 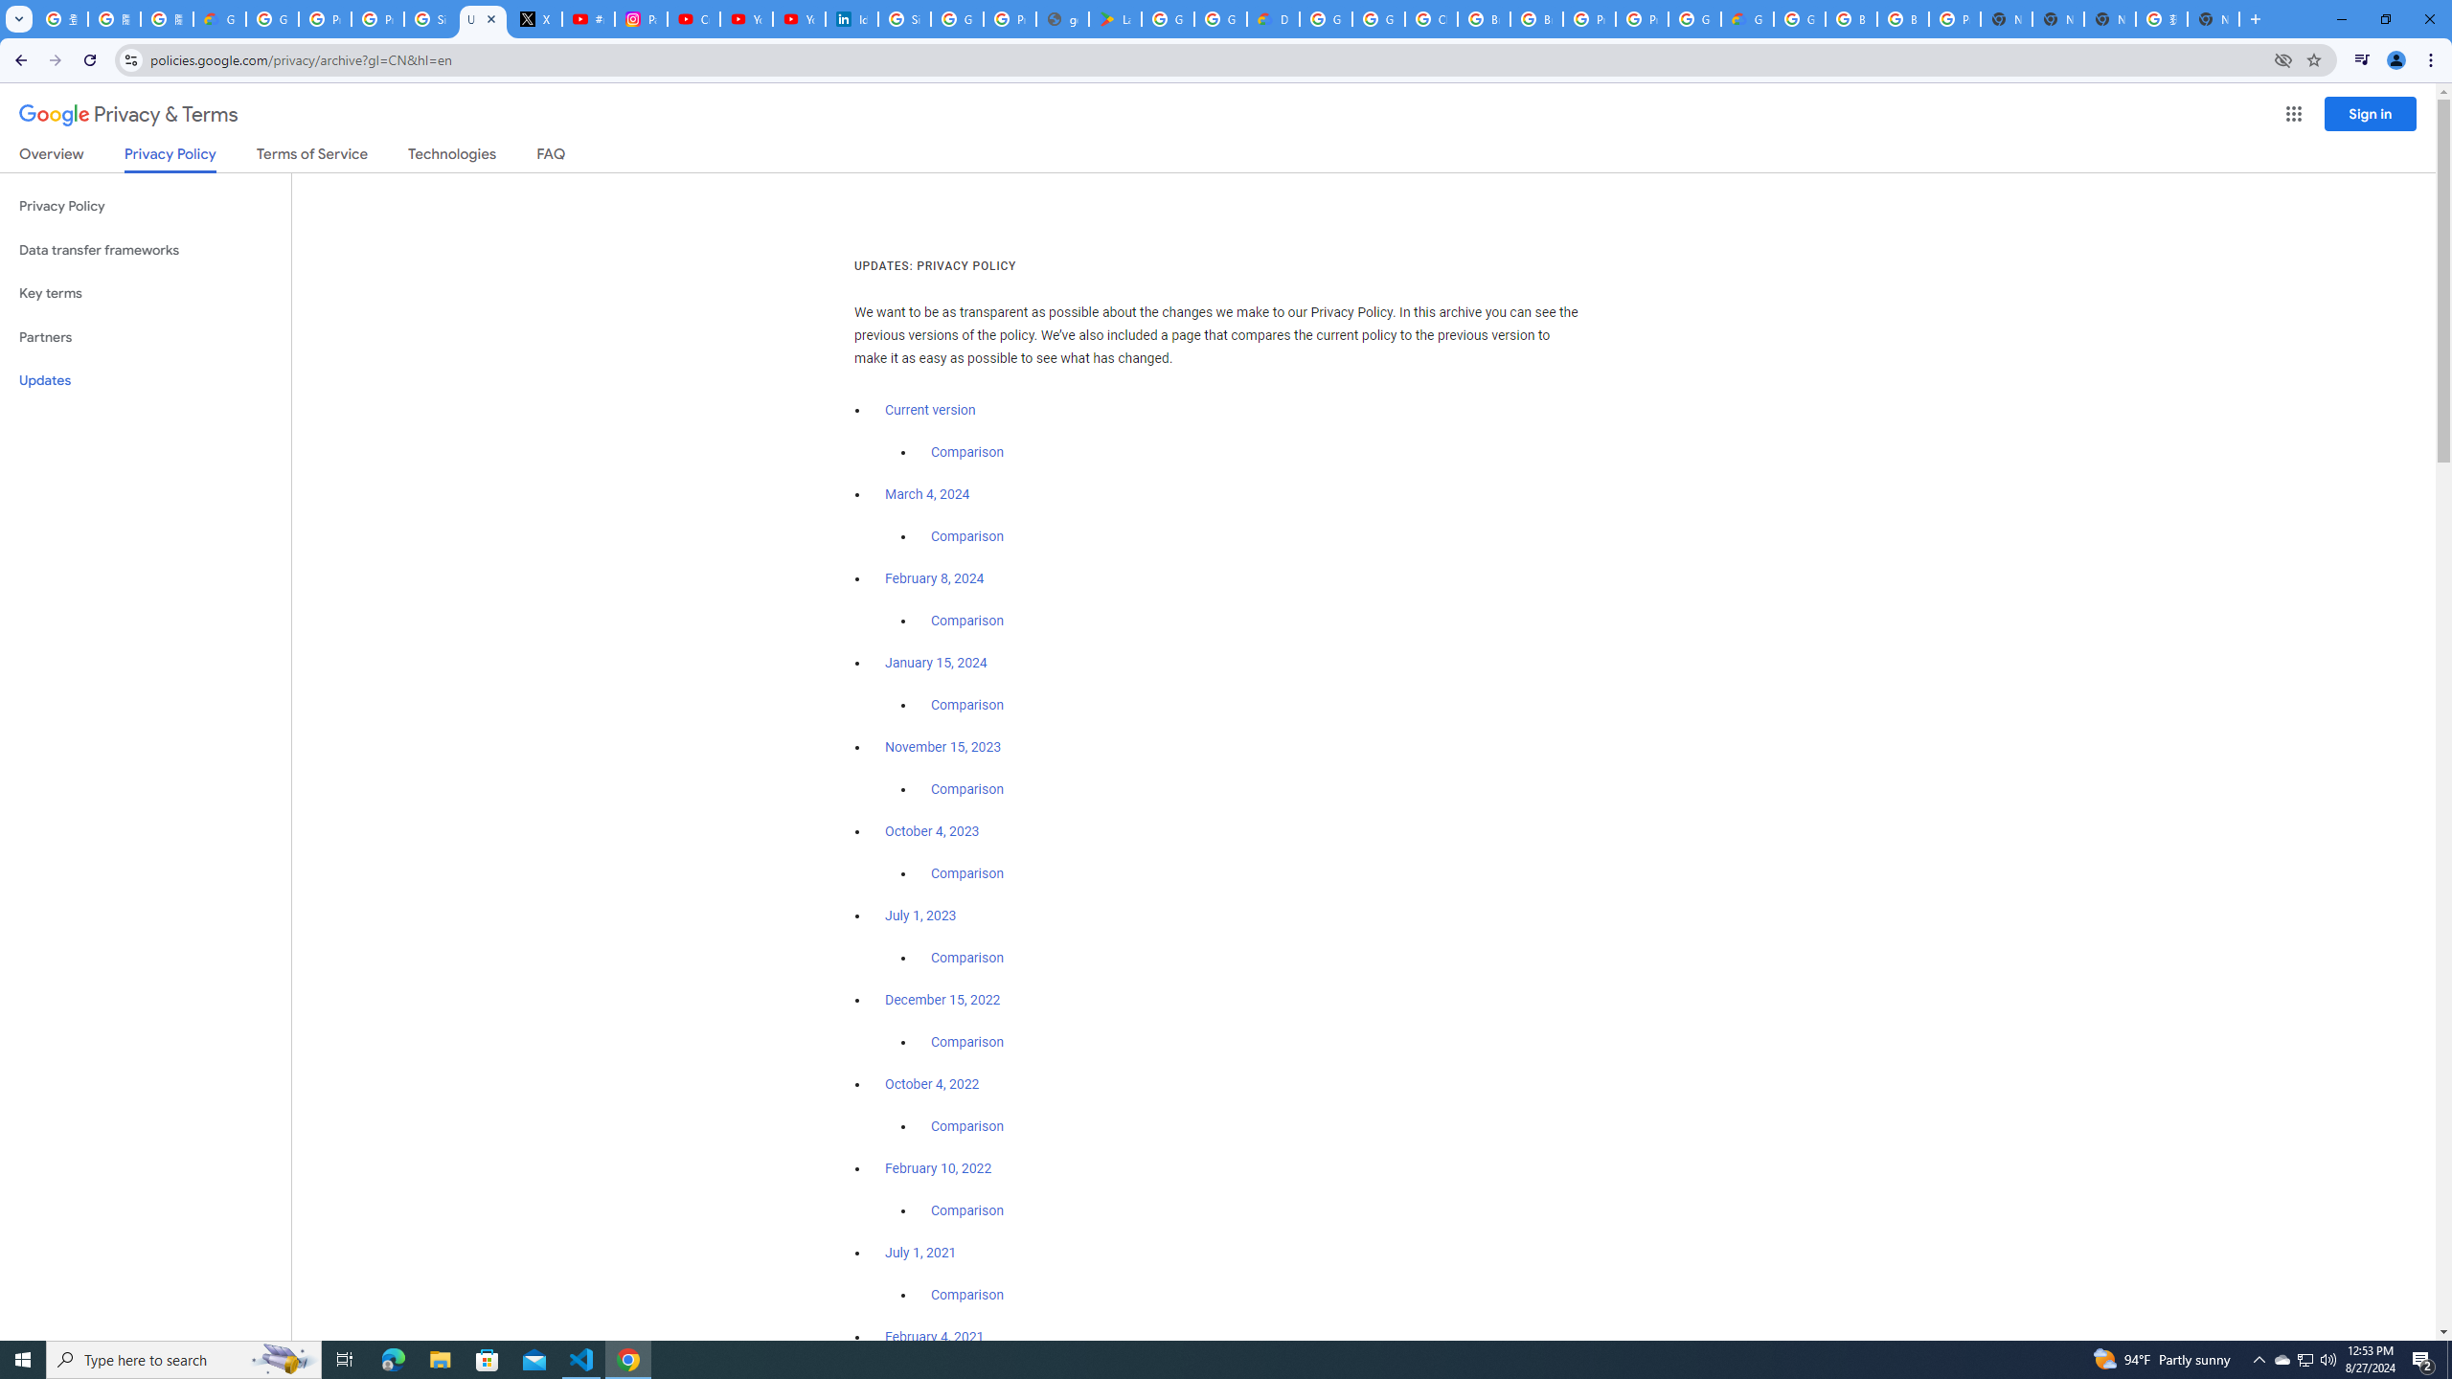 What do you see at coordinates (1747, 19) in the screenshot?
I see `Google Cloud Estimate Summary` at bounding box center [1747, 19].